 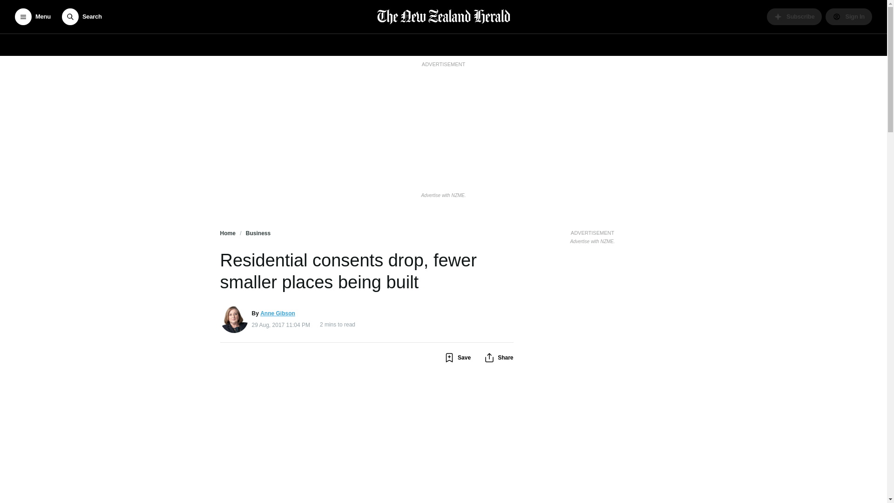 I want to click on Menu, so click(x=33, y=17).